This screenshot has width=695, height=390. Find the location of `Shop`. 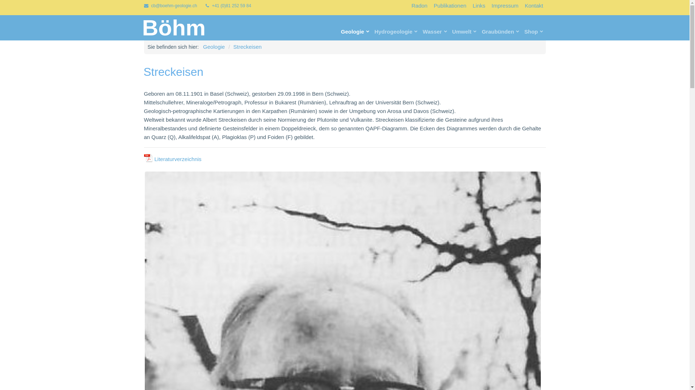

Shop is located at coordinates (533, 32).